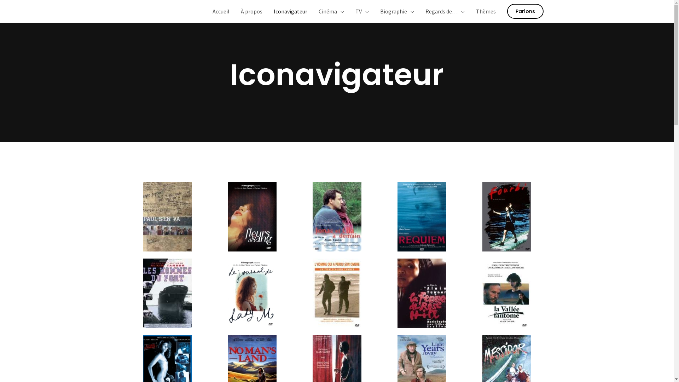  I want to click on TV, so click(361, 11).